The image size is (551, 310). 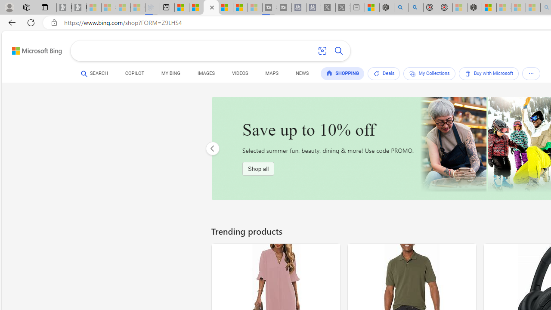 I want to click on My Collections, so click(x=429, y=73).